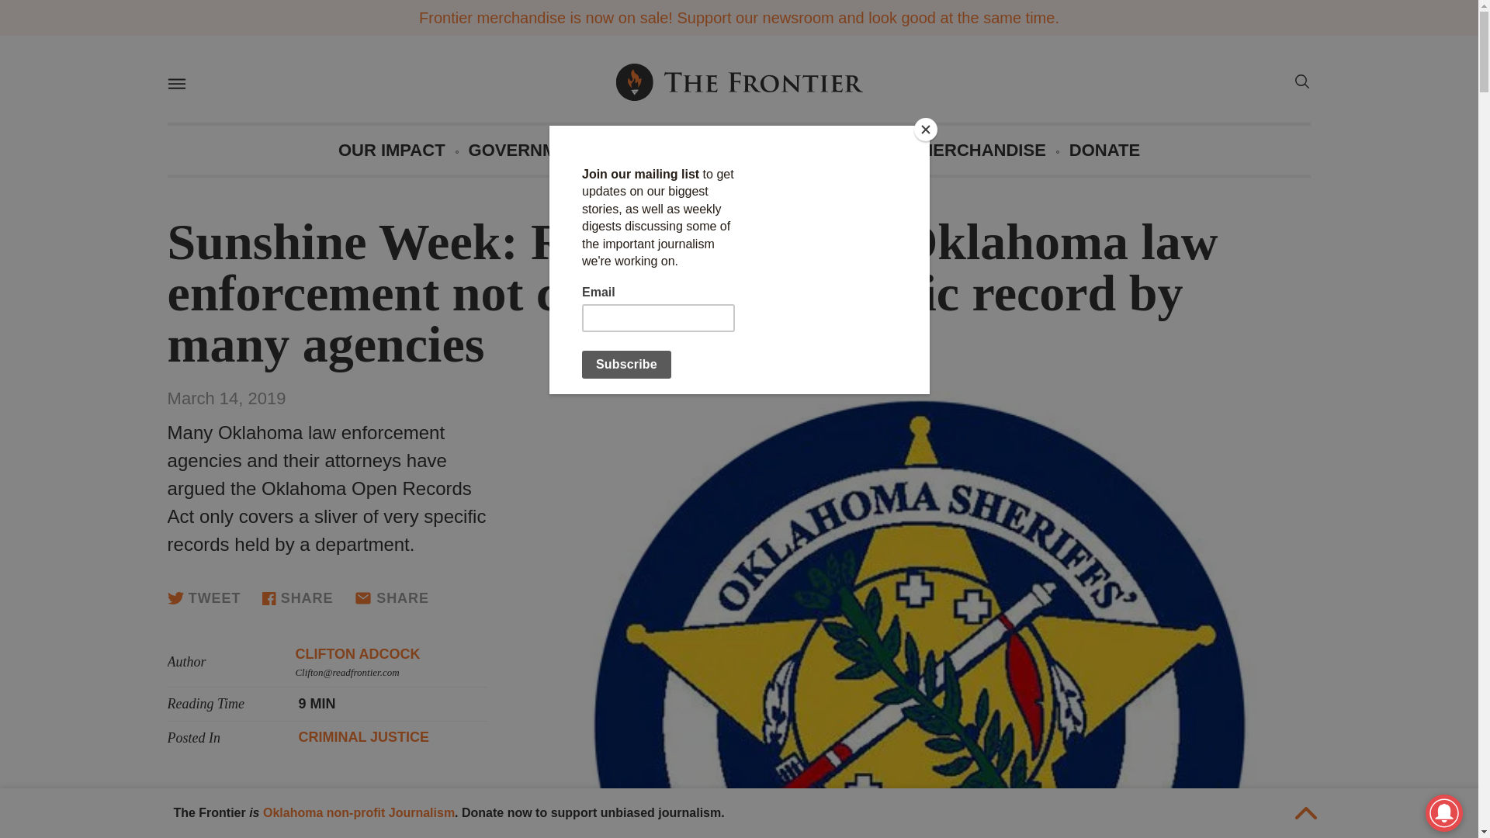  Describe the element at coordinates (391, 150) in the screenshot. I see `OUR IMPACT` at that location.